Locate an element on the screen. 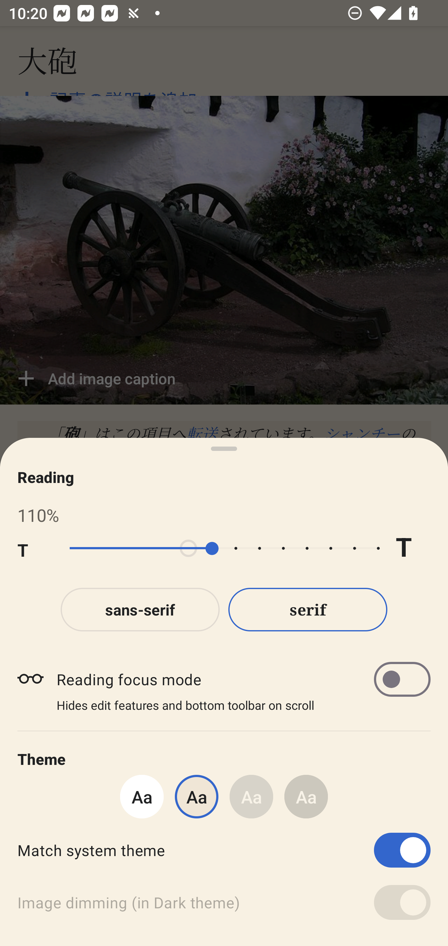  T Decrease text size is located at coordinates (35, 548).